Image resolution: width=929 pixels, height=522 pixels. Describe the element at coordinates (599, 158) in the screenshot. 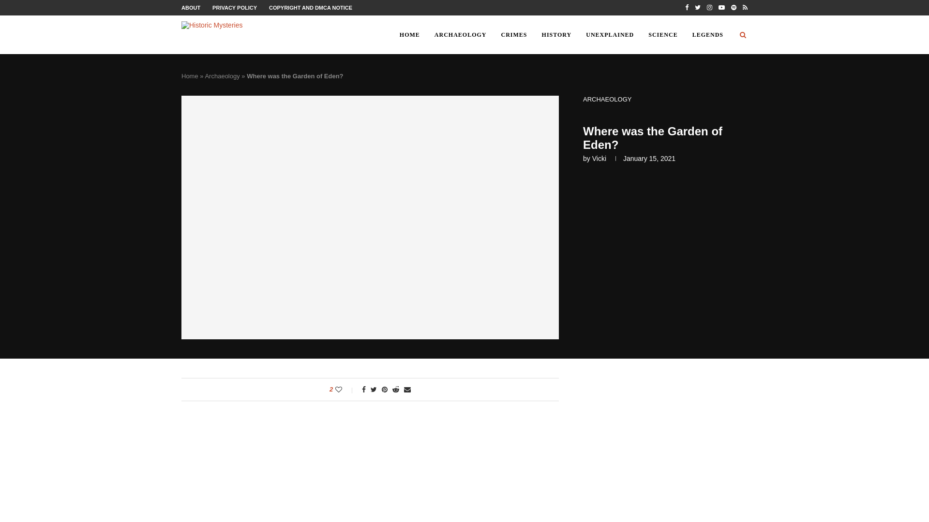

I see `Vicki` at that location.